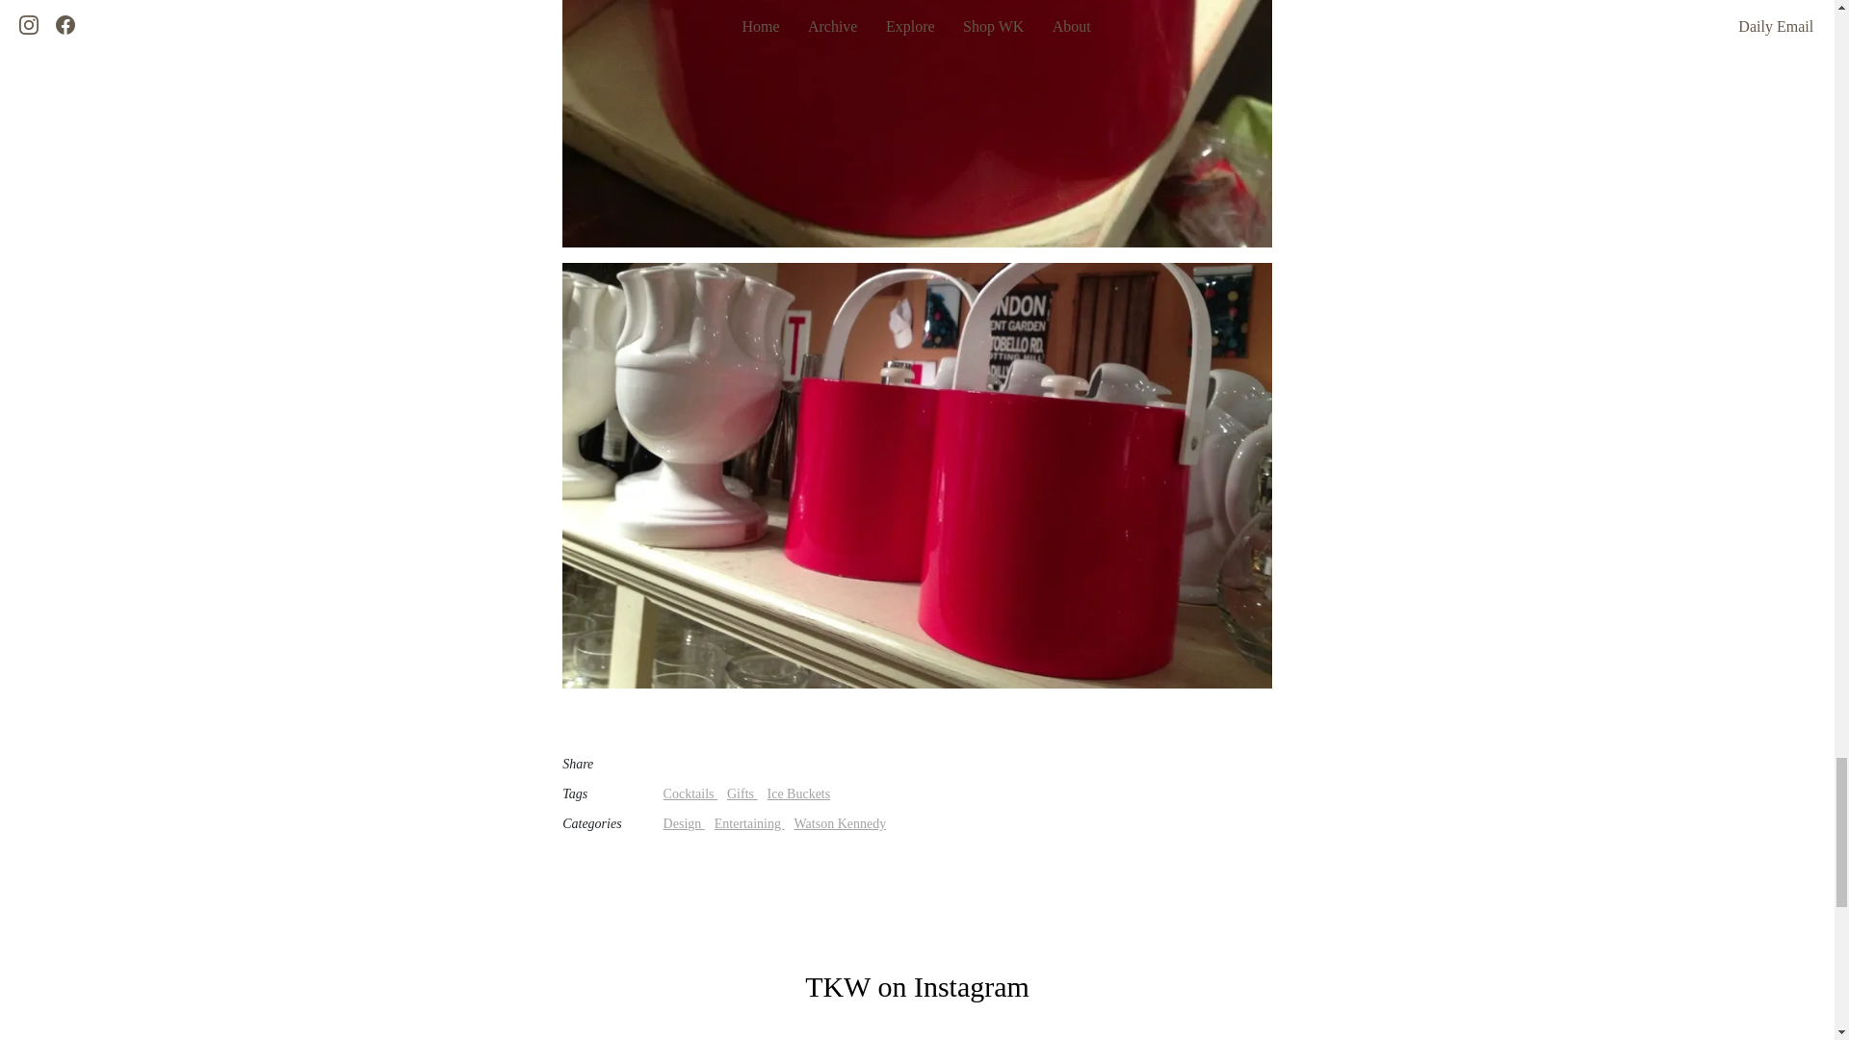 The width and height of the screenshot is (1849, 1040). I want to click on Watson Kennedy, so click(839, 822).